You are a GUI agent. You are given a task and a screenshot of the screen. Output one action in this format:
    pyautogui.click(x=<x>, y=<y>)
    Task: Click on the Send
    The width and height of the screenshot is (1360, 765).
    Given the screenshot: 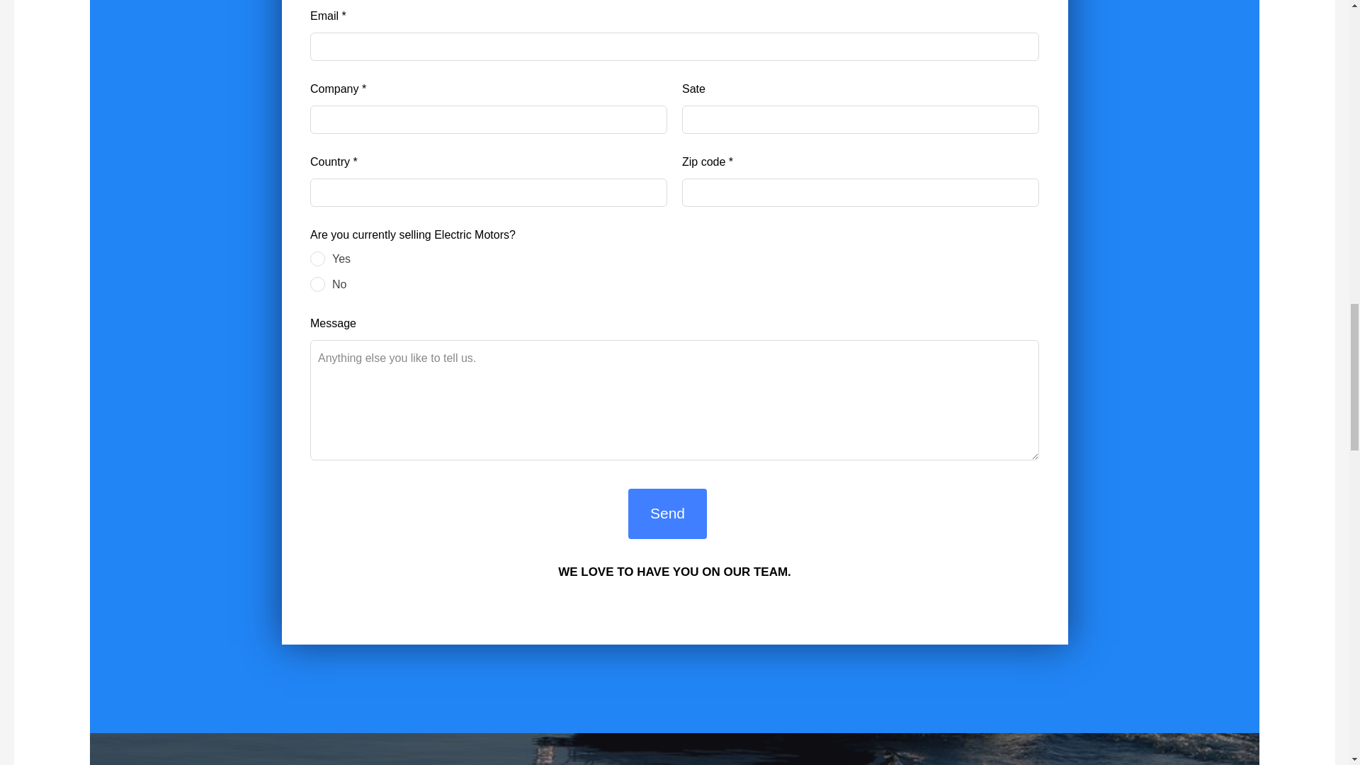 What is the action you would take?
    pyautogui.click(x=667, y=514)
    